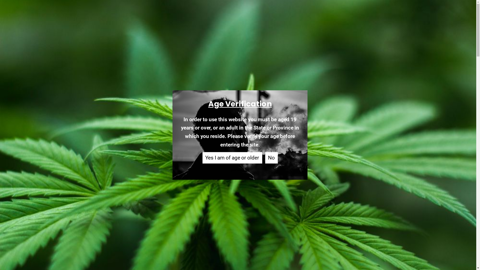  I want to click on Twitter, so click(131, 253).